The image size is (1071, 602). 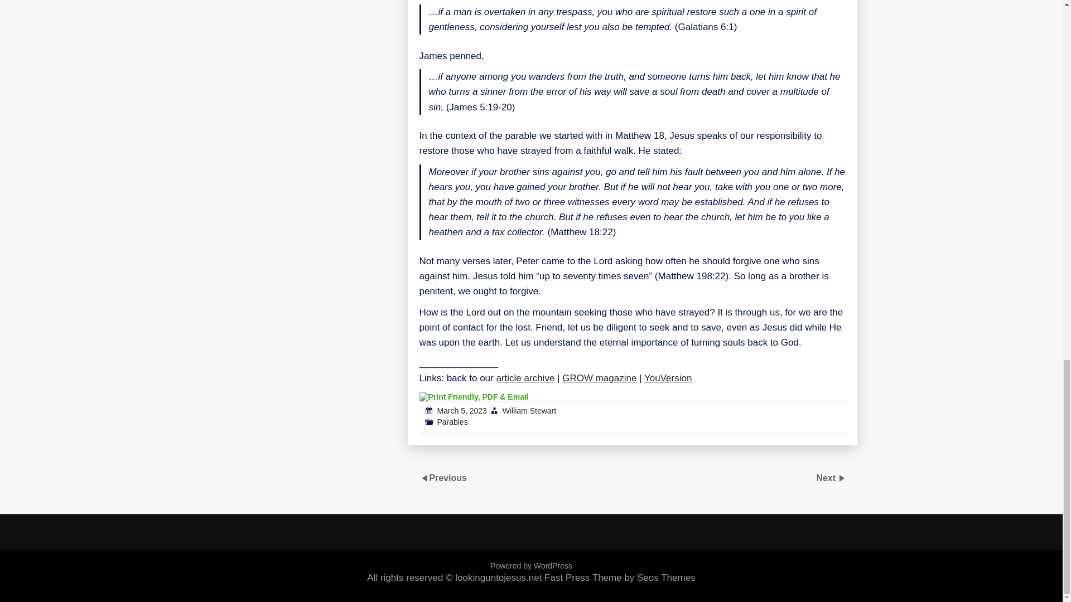 What do you see at coordinates (448, 478) in the screenshot?
I see `Previous` at bounding box center [448, 478].